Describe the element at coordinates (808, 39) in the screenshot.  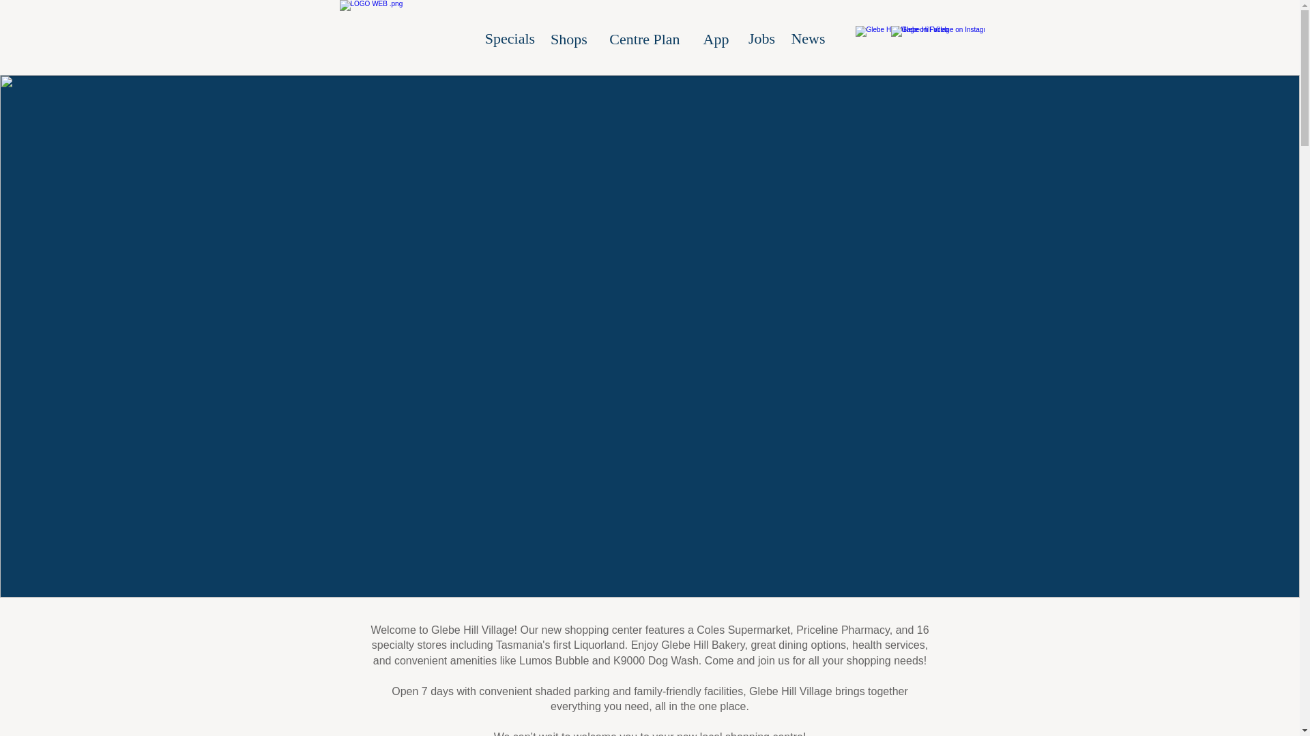
I see `News` at that location.